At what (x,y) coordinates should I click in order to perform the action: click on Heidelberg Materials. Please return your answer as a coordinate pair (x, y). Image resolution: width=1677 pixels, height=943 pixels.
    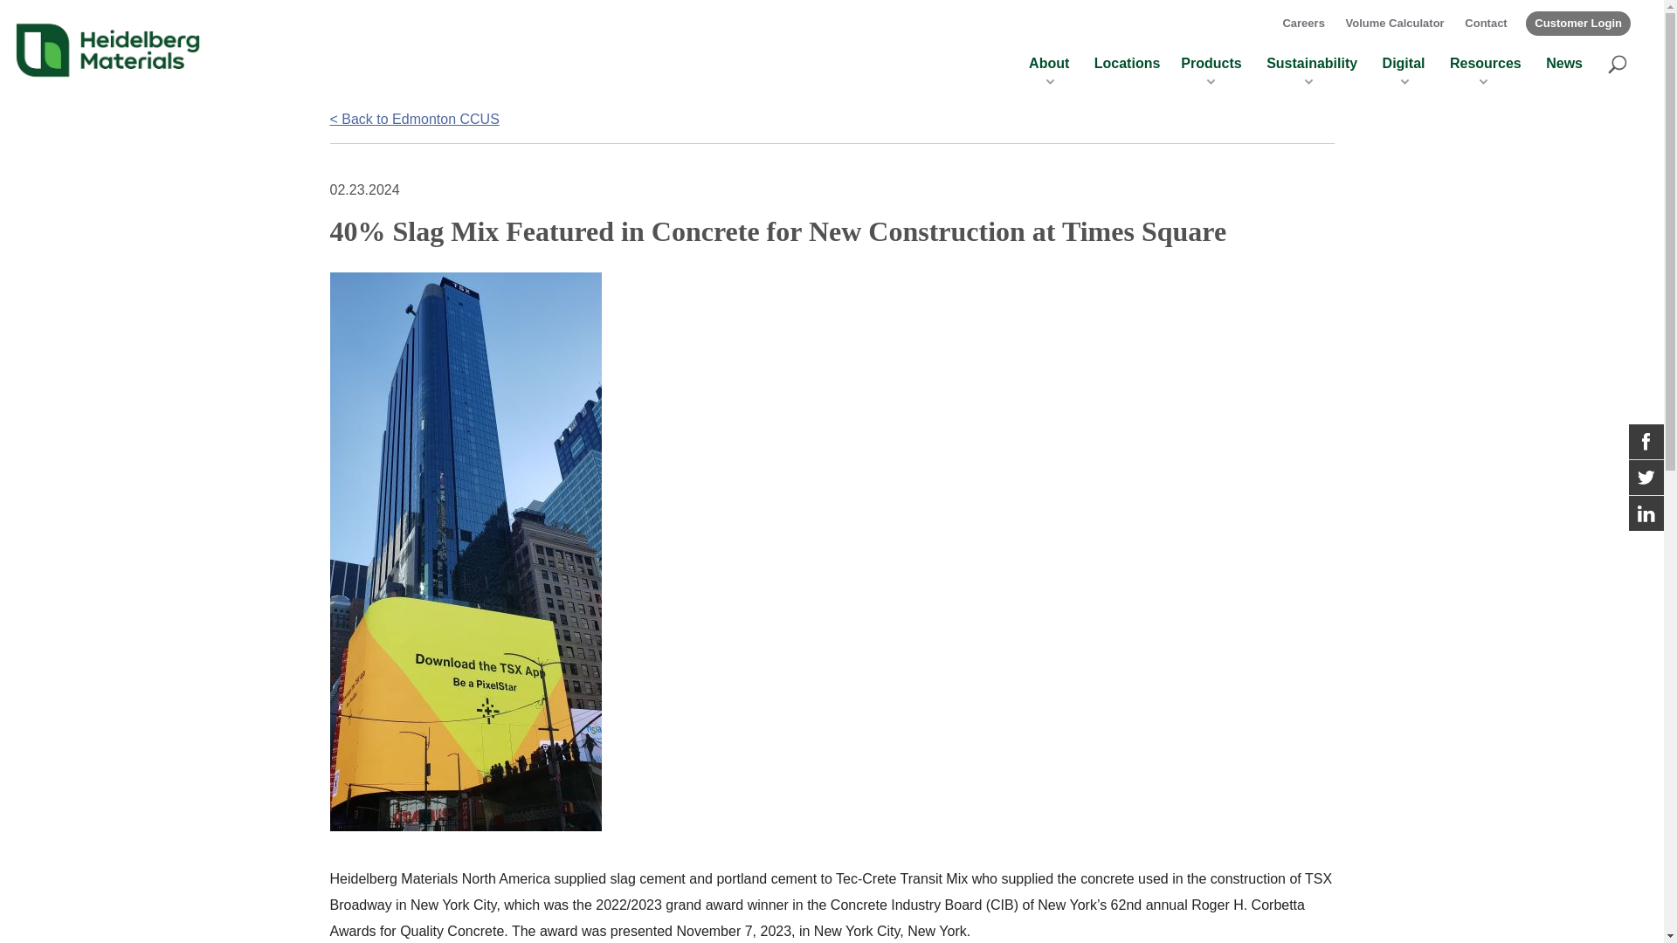
    Looking at the image, I should click on (108, 49).